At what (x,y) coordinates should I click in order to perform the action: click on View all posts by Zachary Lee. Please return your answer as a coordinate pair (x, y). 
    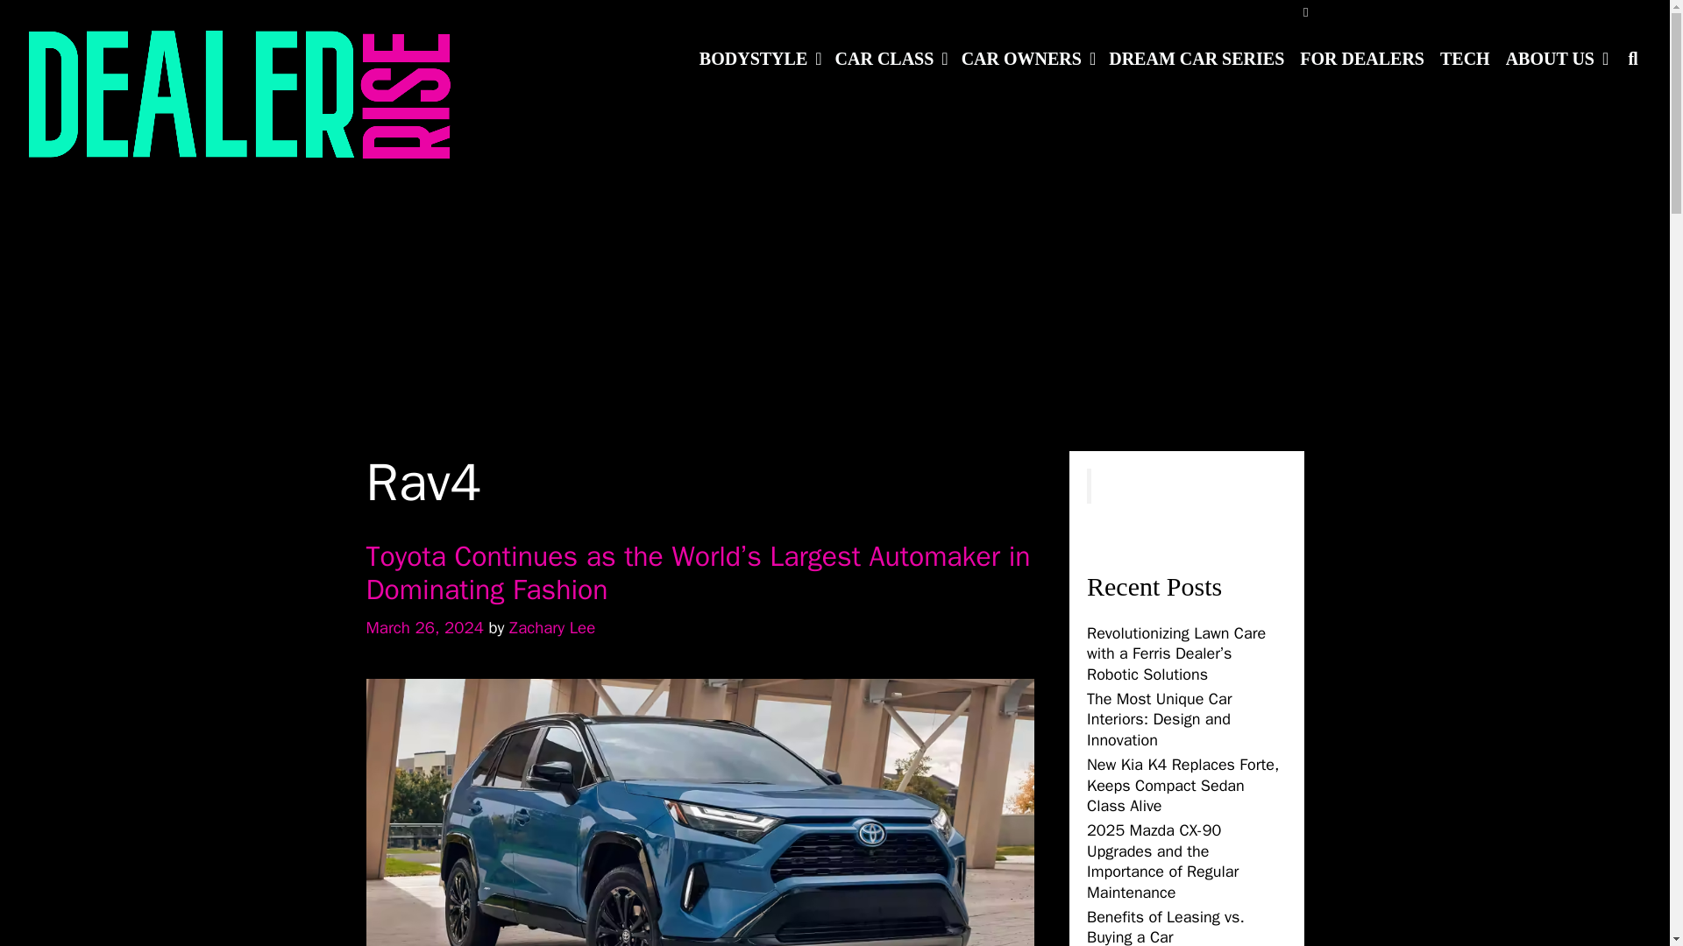
    Looking at the image, I should click on (552, 628).